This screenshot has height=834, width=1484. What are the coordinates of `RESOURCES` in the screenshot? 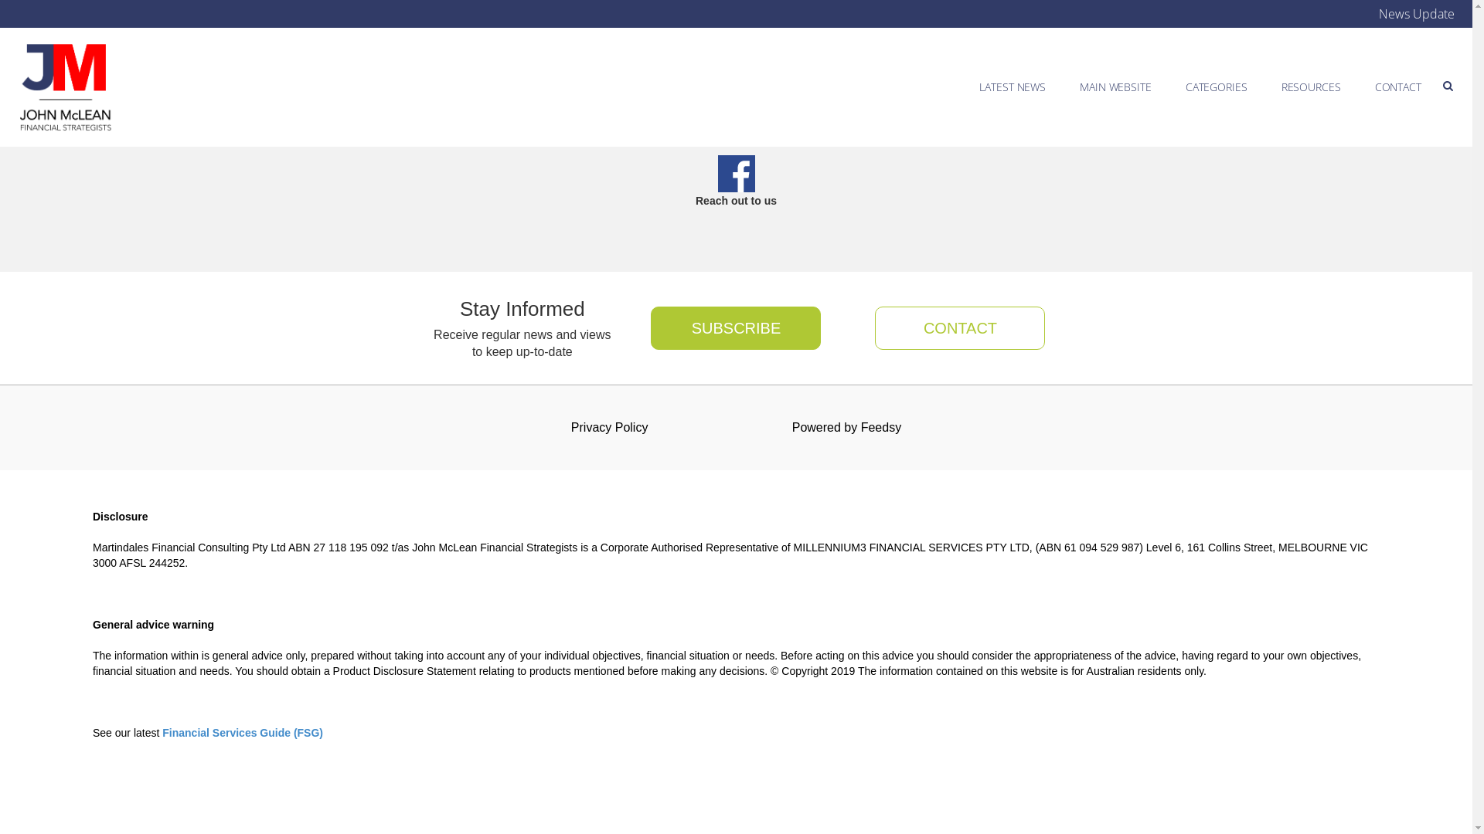 It's located at (1311, 86).